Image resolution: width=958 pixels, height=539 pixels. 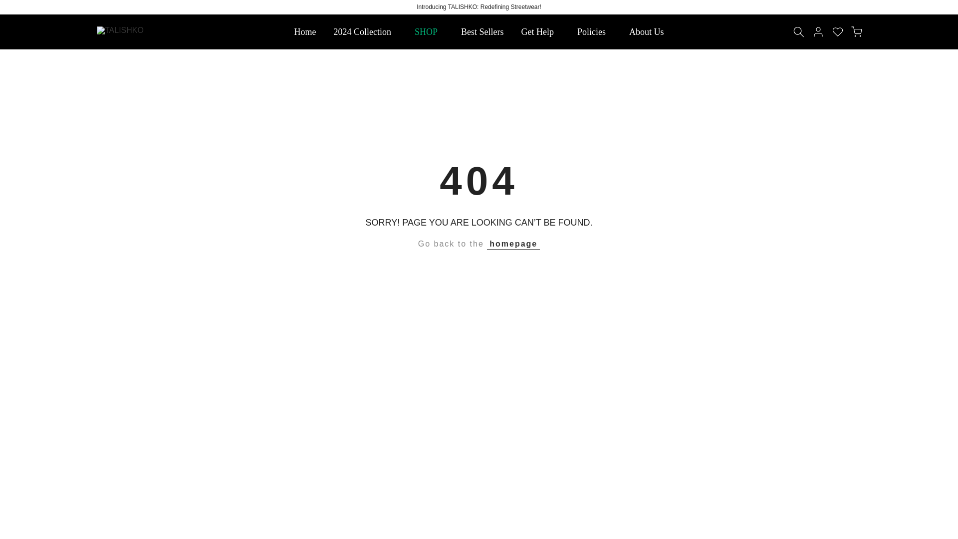 What do you see at coordinates (595, 31) in the screenshot?
I see `Policies` at bounding box center [595, 31].